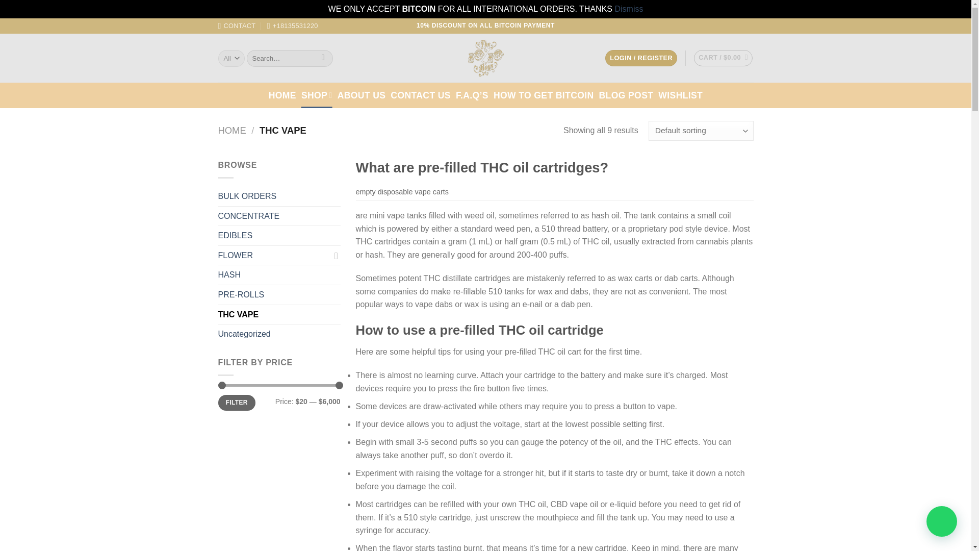 The height and width of the screenshot is (551, 979). Describe the element at coordinates (626, 95) in the screenshot. I see `BLOG POST` at that location.